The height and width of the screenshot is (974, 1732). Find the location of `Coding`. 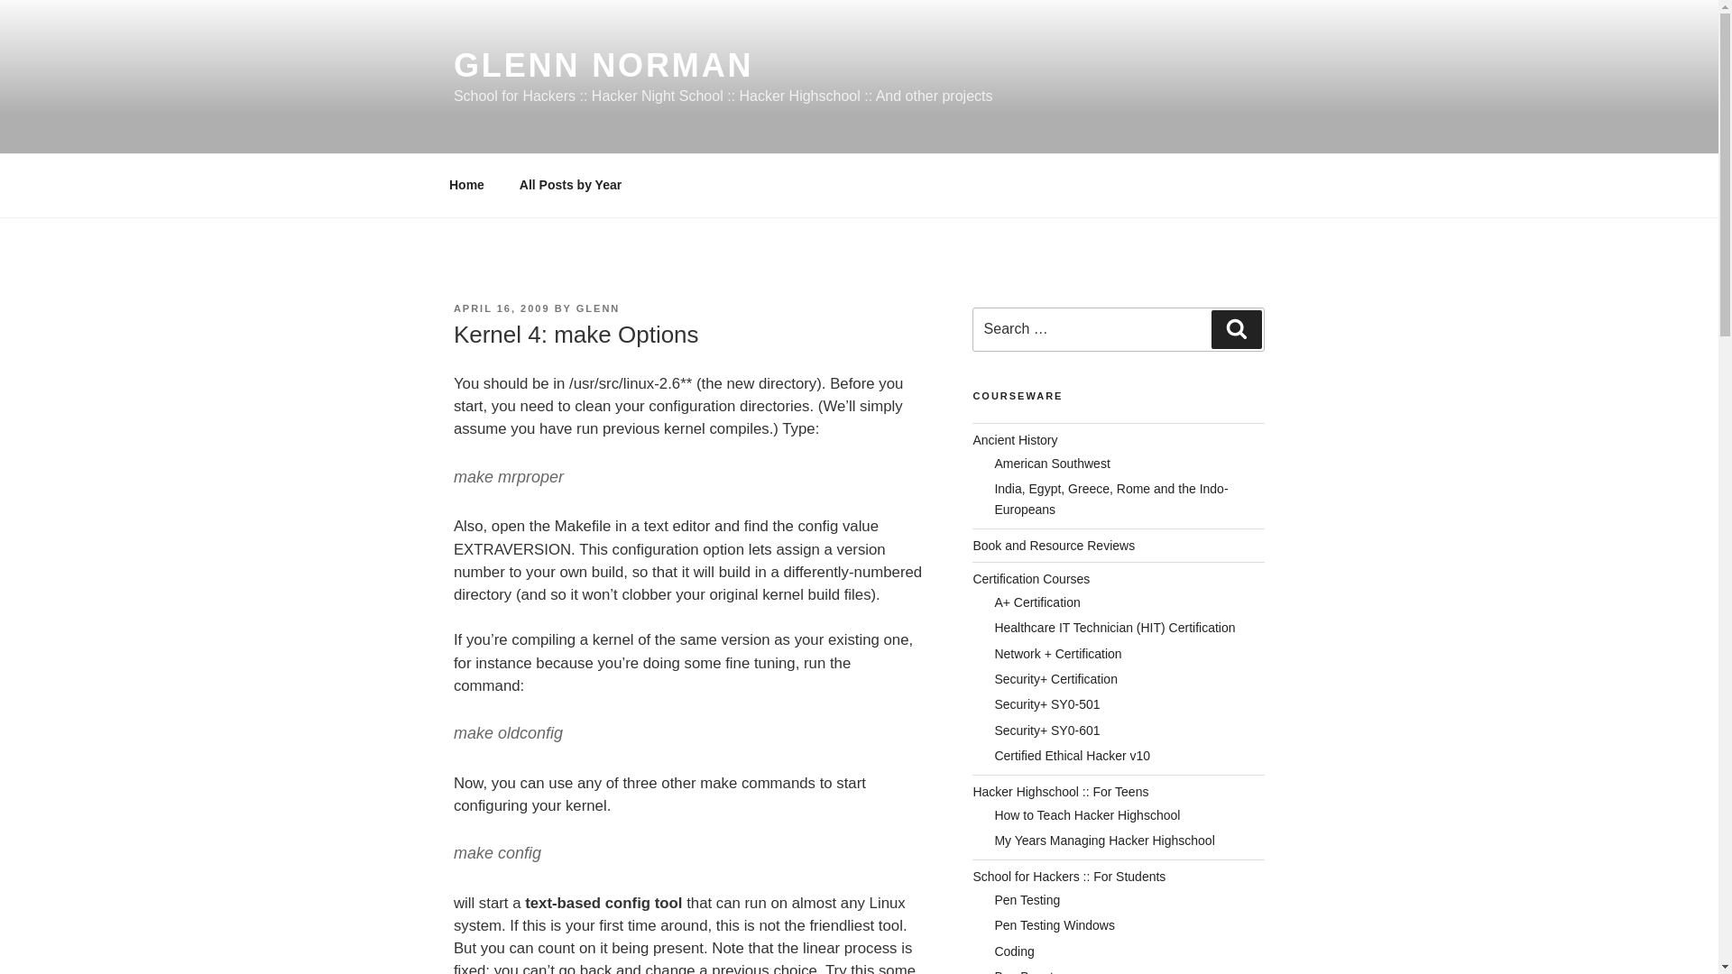

Coding is located at coordinates (1014, 951).